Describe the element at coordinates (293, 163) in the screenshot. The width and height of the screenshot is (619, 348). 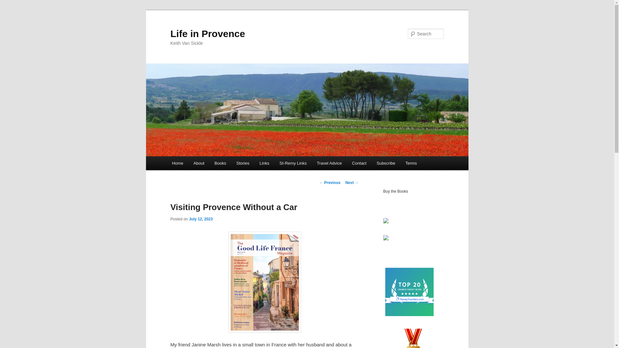
I see `St-Remy Links` at that location.